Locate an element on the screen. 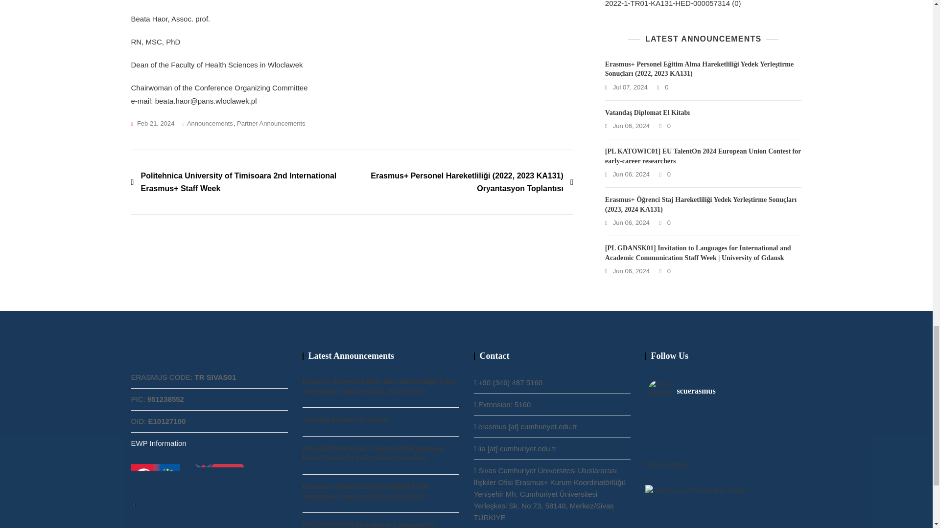  DMCA.com Protection Status is located at coordinates (696, 490).